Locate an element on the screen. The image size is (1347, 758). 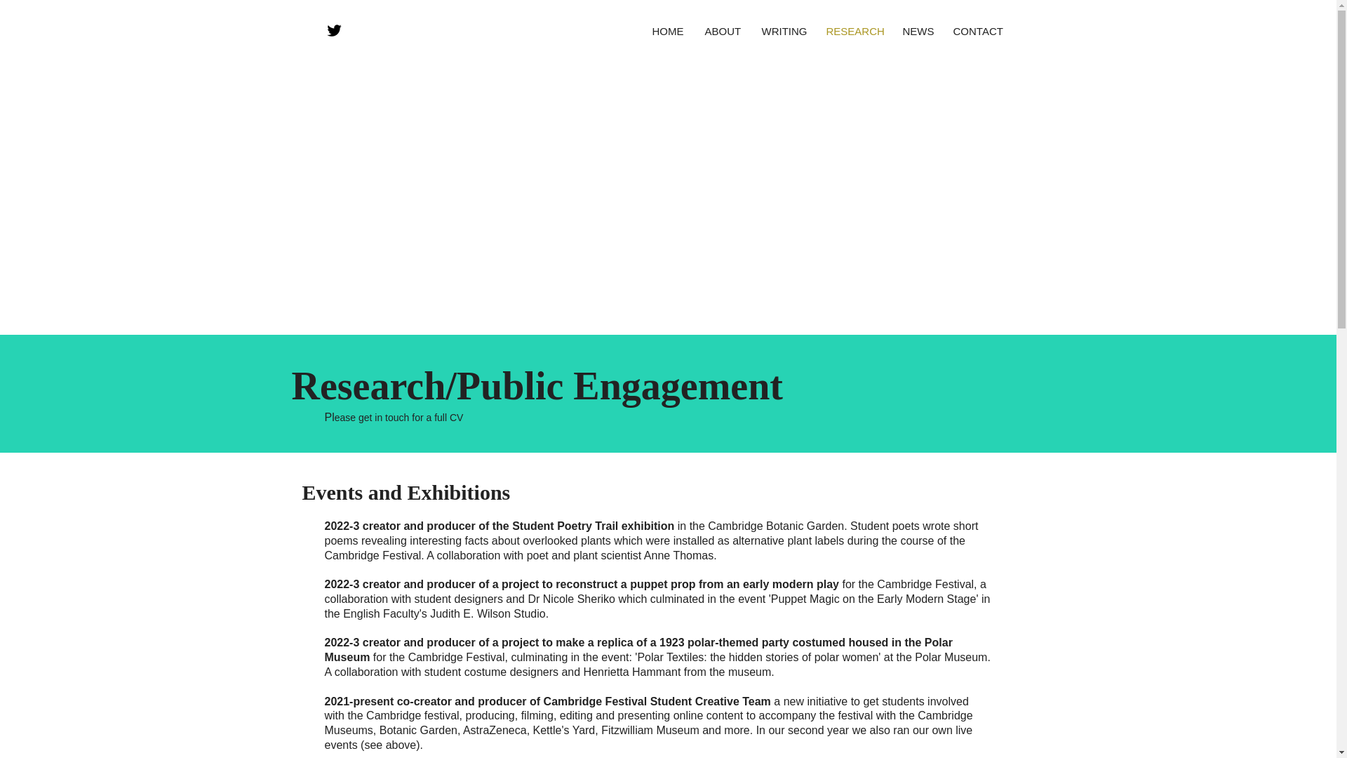
WRITING is located at coordinates (782, 31).